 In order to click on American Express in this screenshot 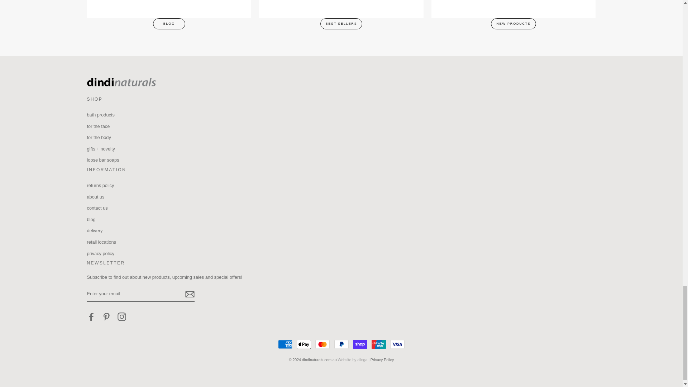, I will do `click(285, 344)`.